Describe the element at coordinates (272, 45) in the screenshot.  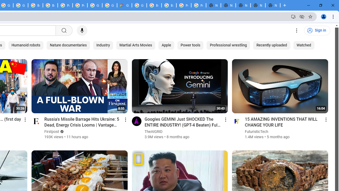
I see `Recently uploaded` at that location.